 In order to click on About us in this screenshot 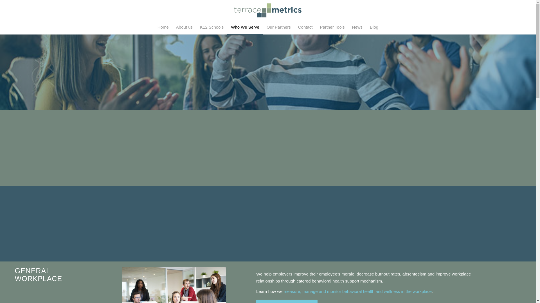, I will do `click(184, 27)`.